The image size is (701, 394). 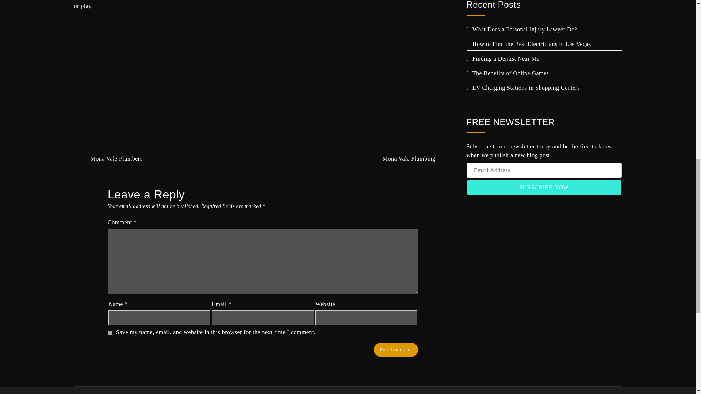 What do you see at coordinates (529, 44) in the screenshot?
I see `How to Find the Best Electricians in Las Vegas` at bounding box center [529, 44].